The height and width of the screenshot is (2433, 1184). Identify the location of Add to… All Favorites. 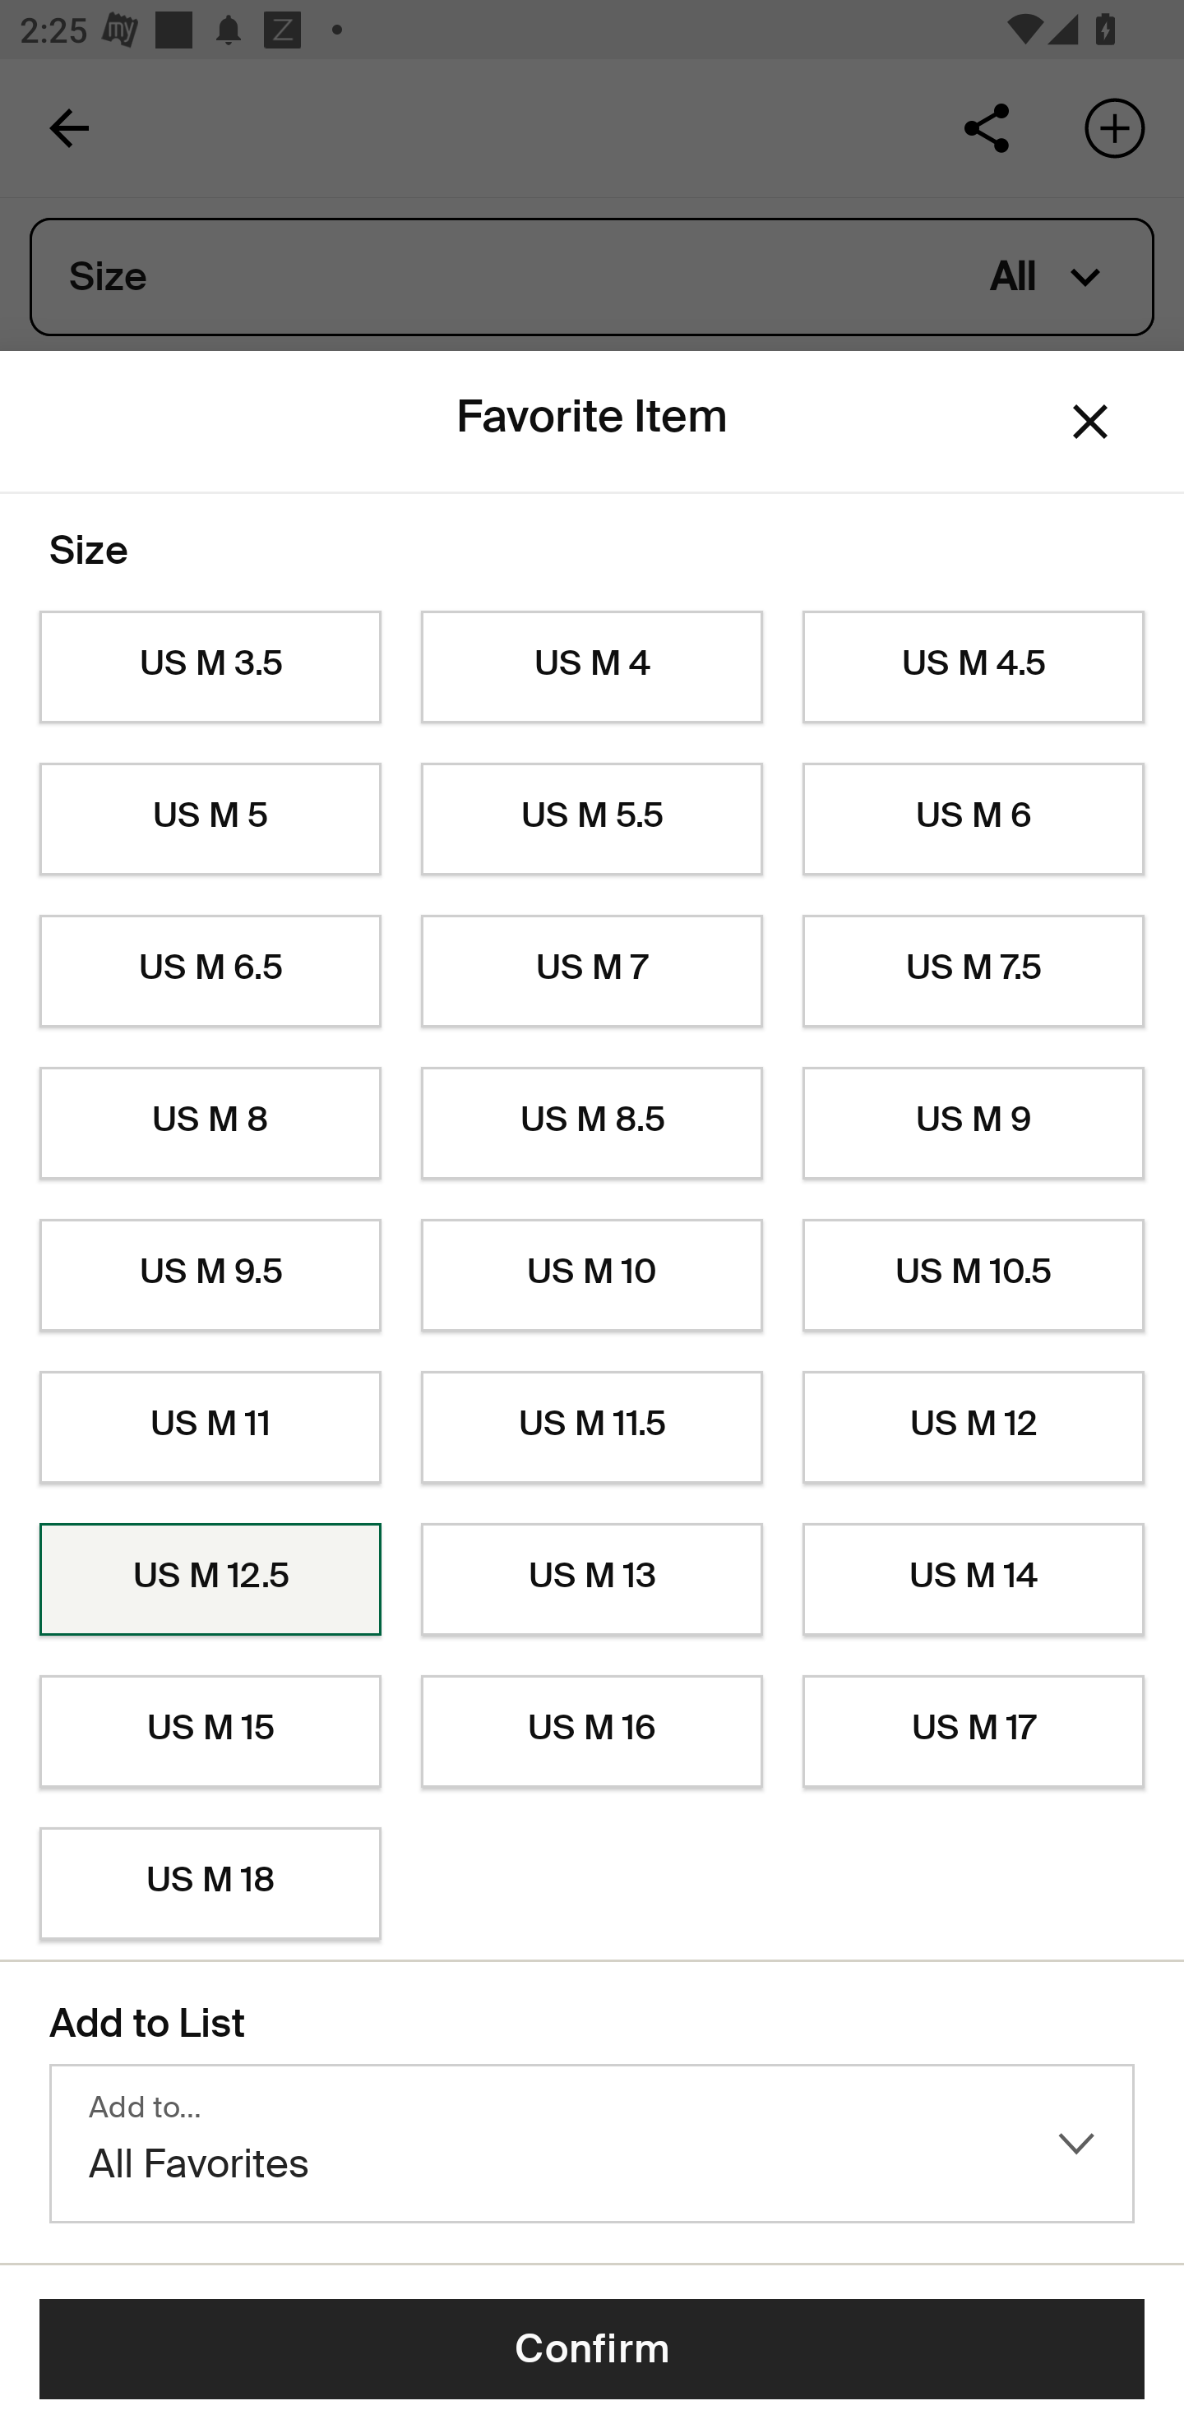
(592, 2144).